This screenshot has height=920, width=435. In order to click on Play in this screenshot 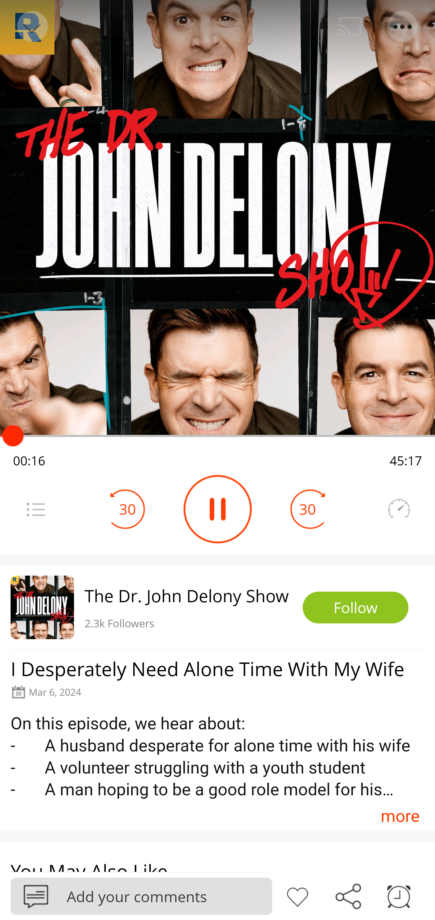, I will do `click(217, 509)`.